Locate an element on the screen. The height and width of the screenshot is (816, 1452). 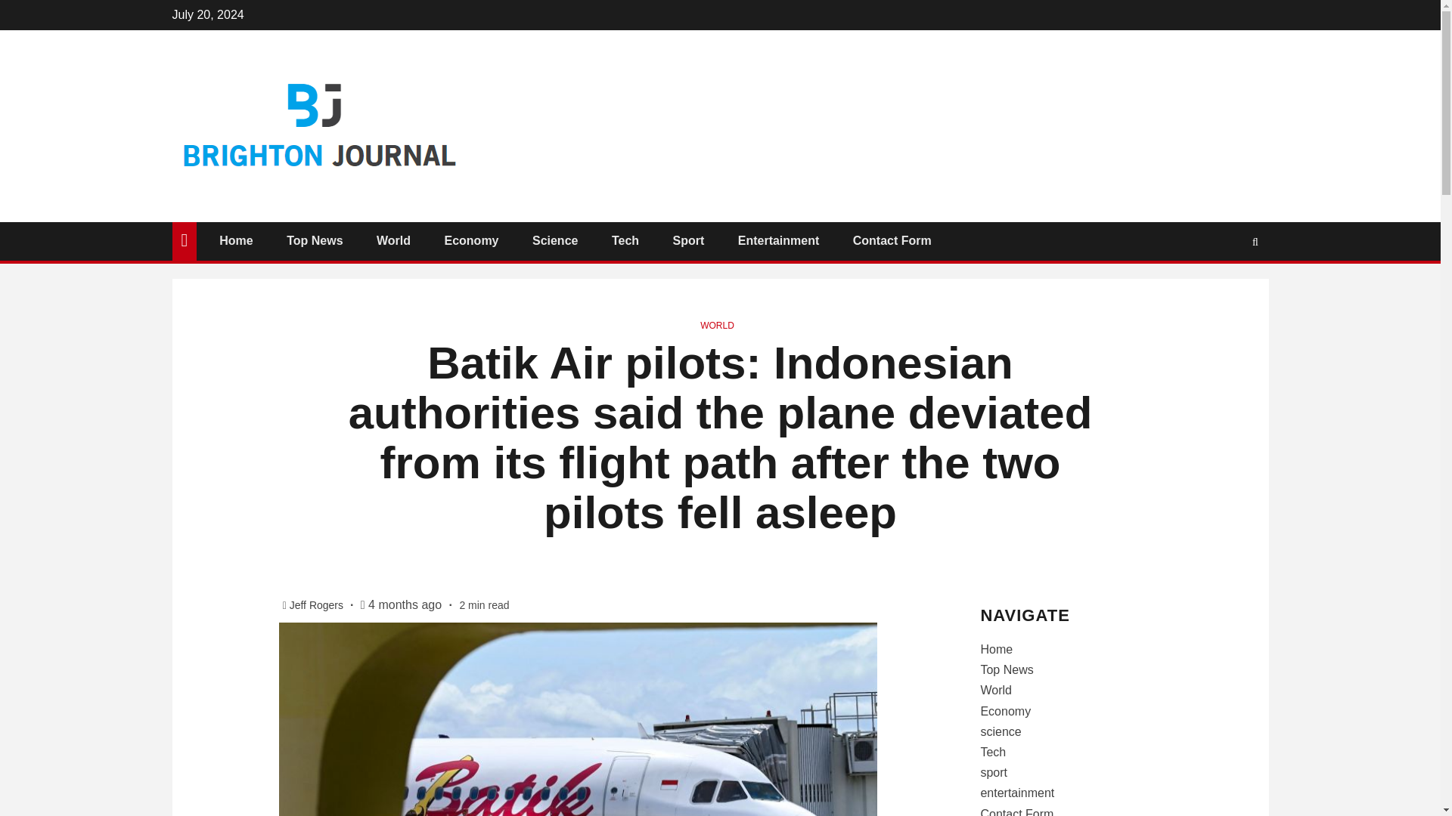
World is located at coordinates (393, 240).